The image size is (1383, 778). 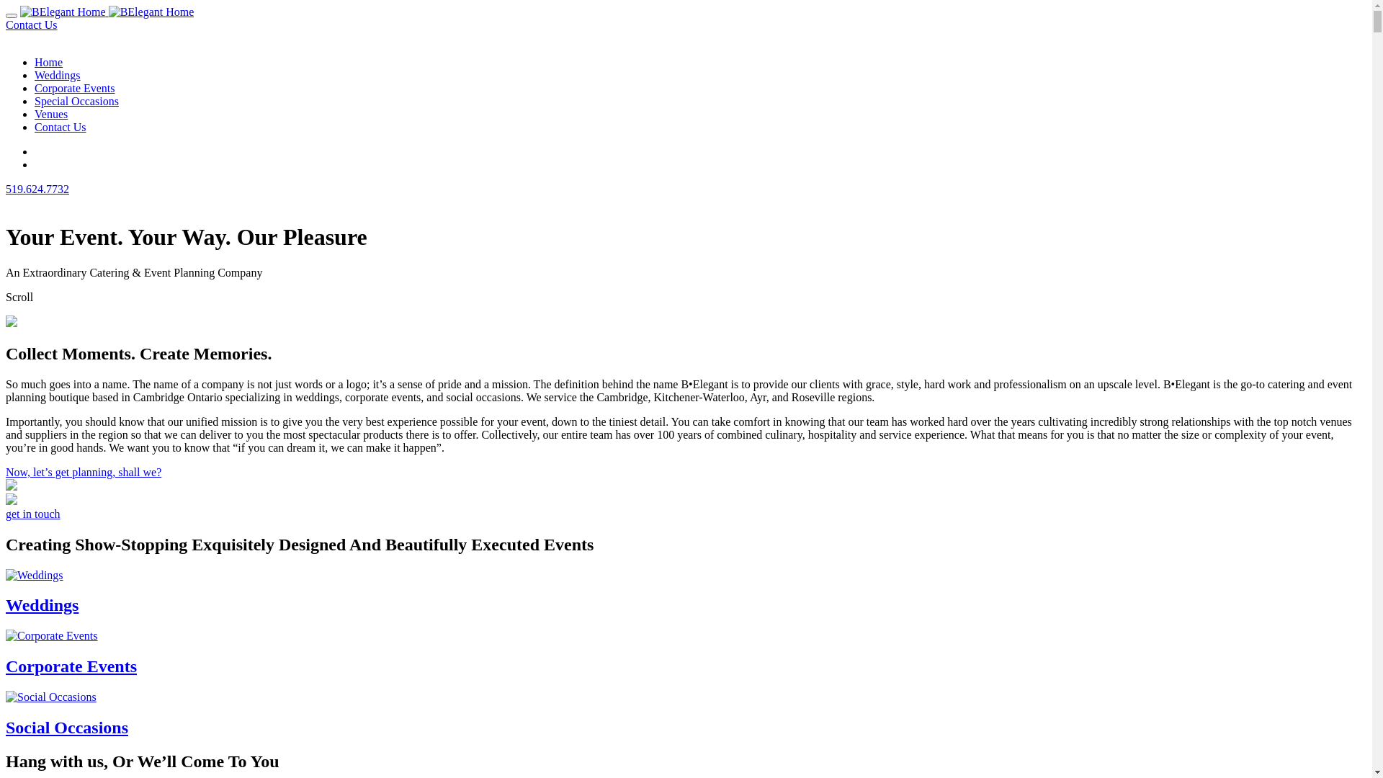 I want to click on Corporate Events, so click(x=686, y=653).